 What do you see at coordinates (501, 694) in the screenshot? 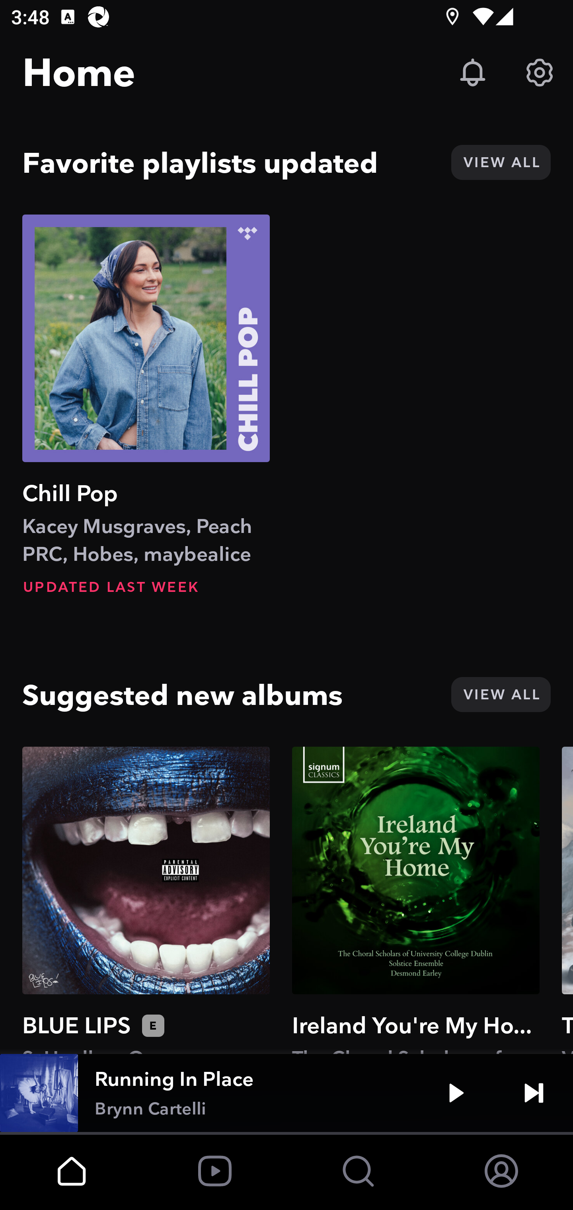
I see `VIEW ALL` at bounding box center [501, 694].